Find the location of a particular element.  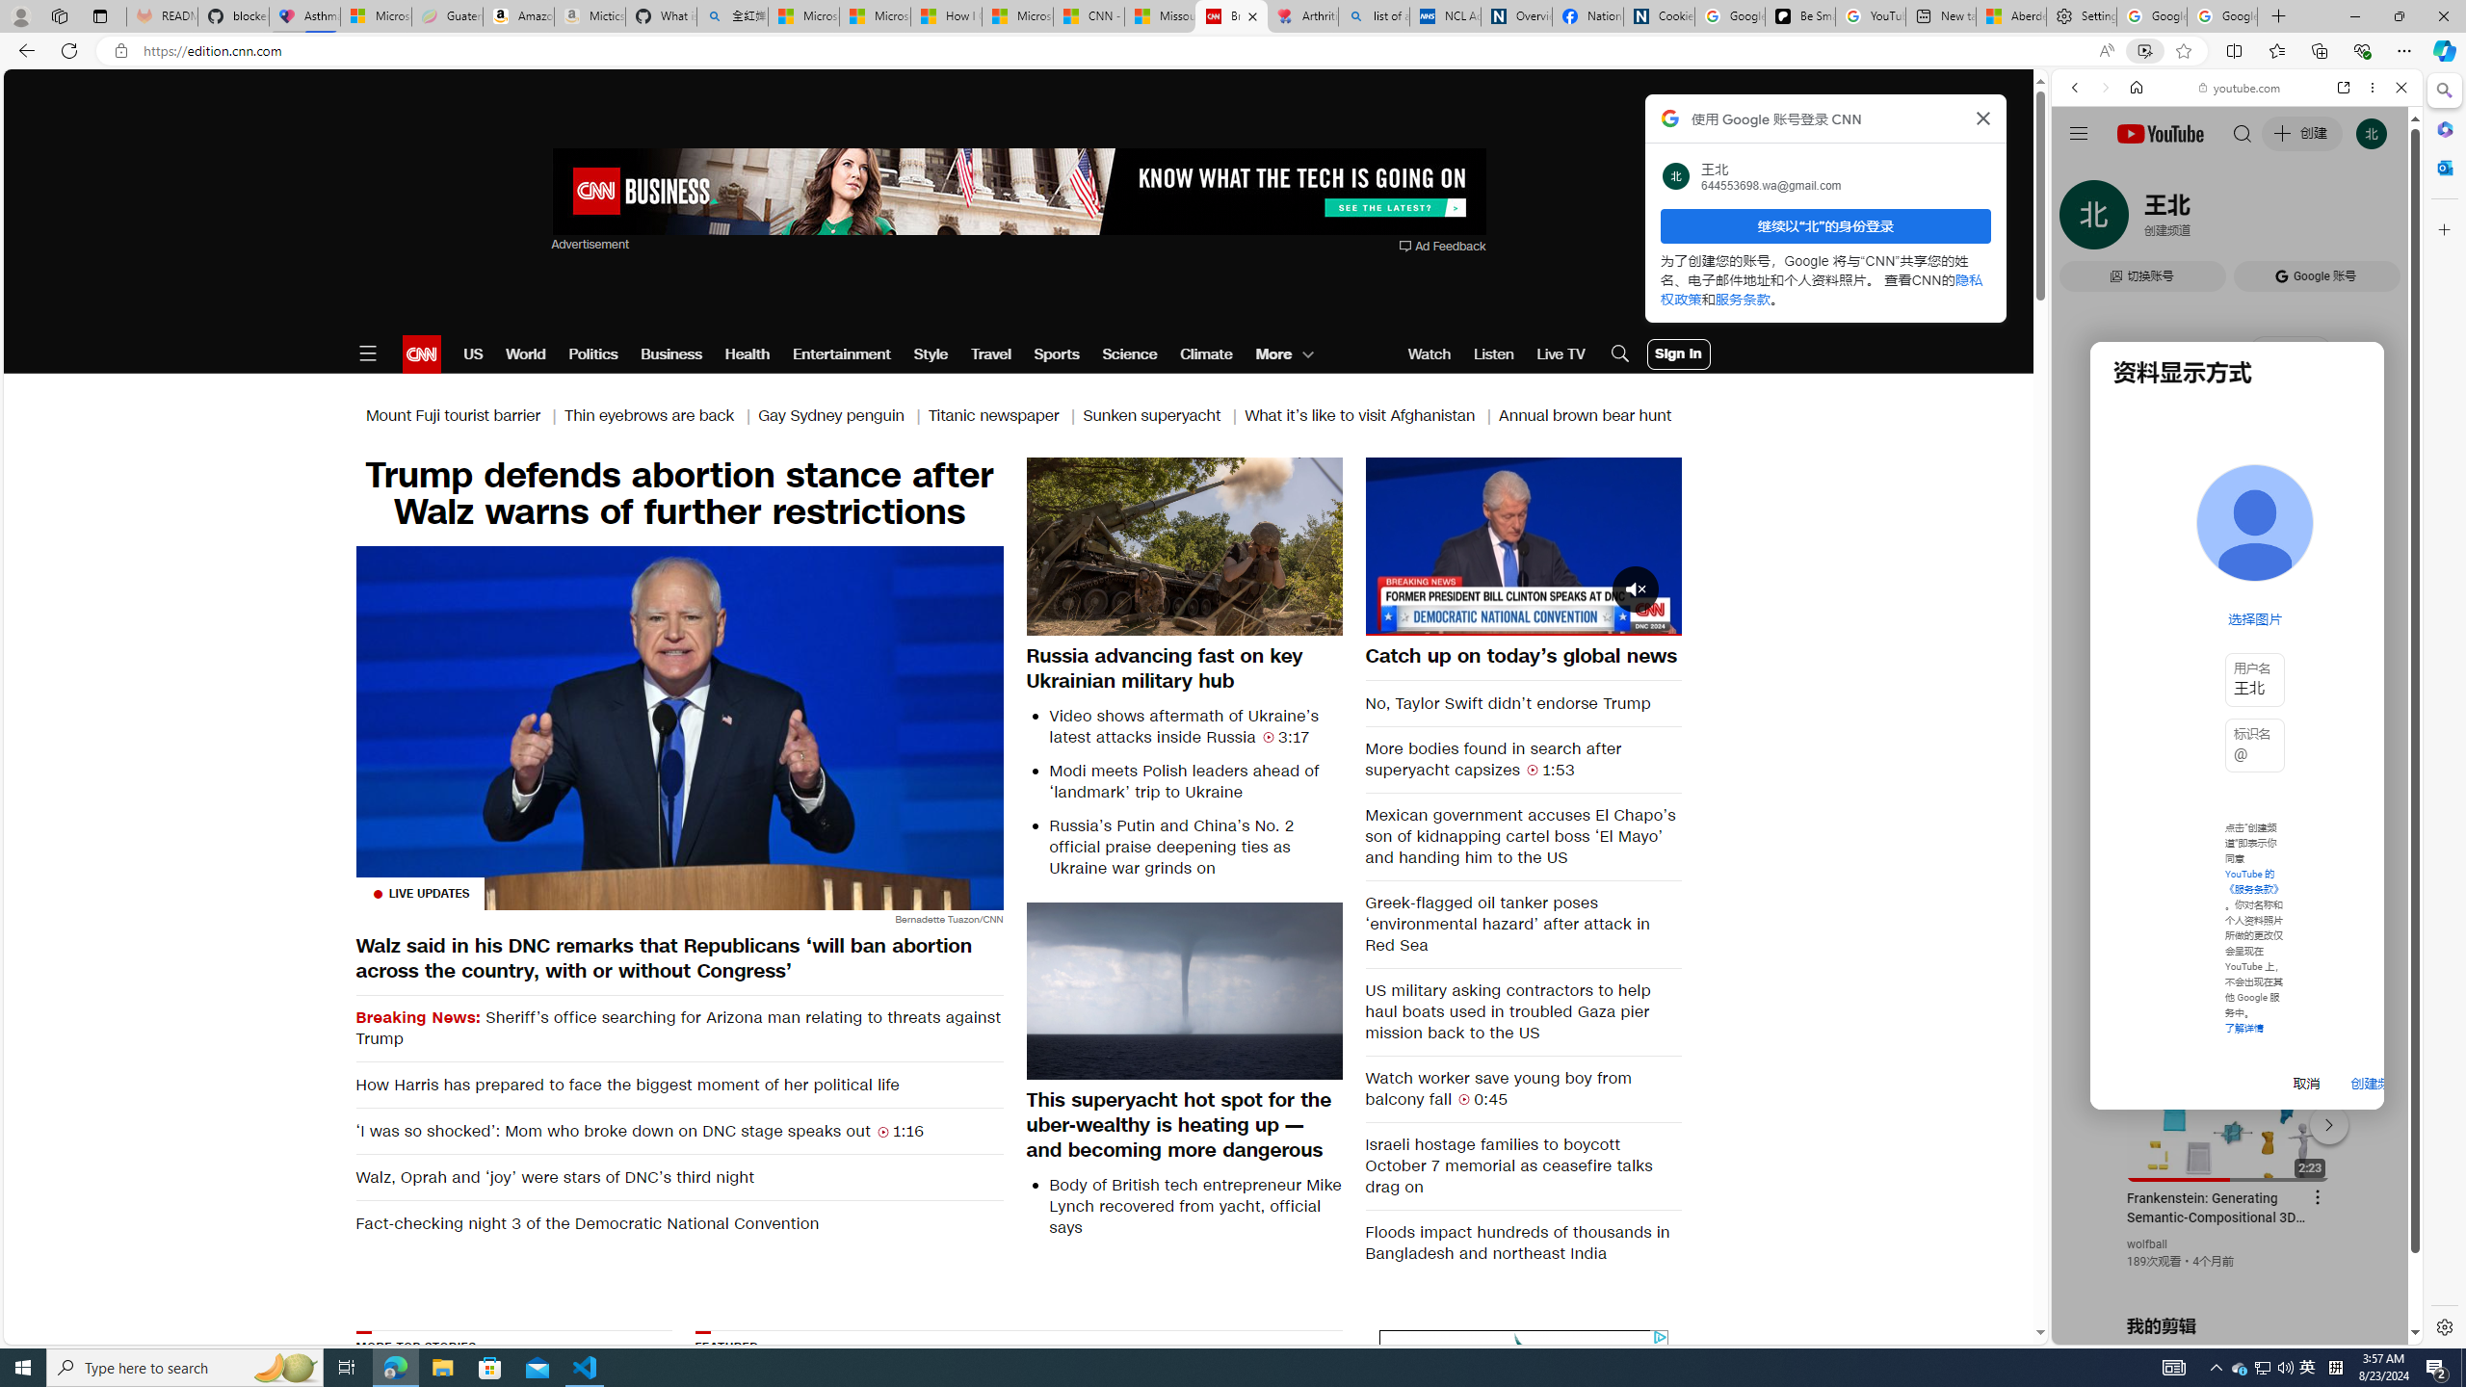

Backward 10 seconds is located at coordinates (1464, 543).